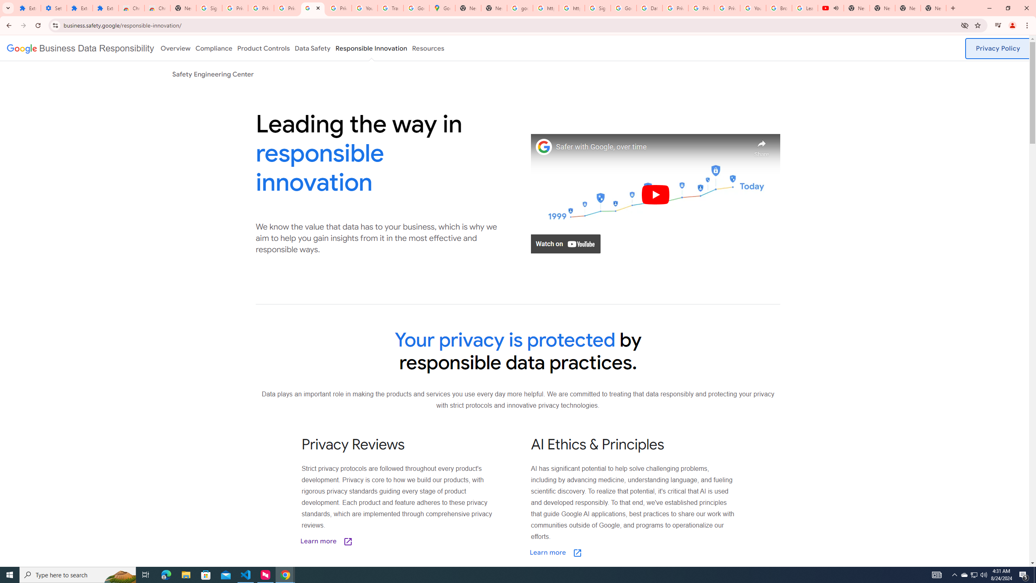 This screenshot has height=583, width=1036. What do you see at coordinates (28, 8) in the screenshot?
I see `Extensions` at bounding box center [28, 8].